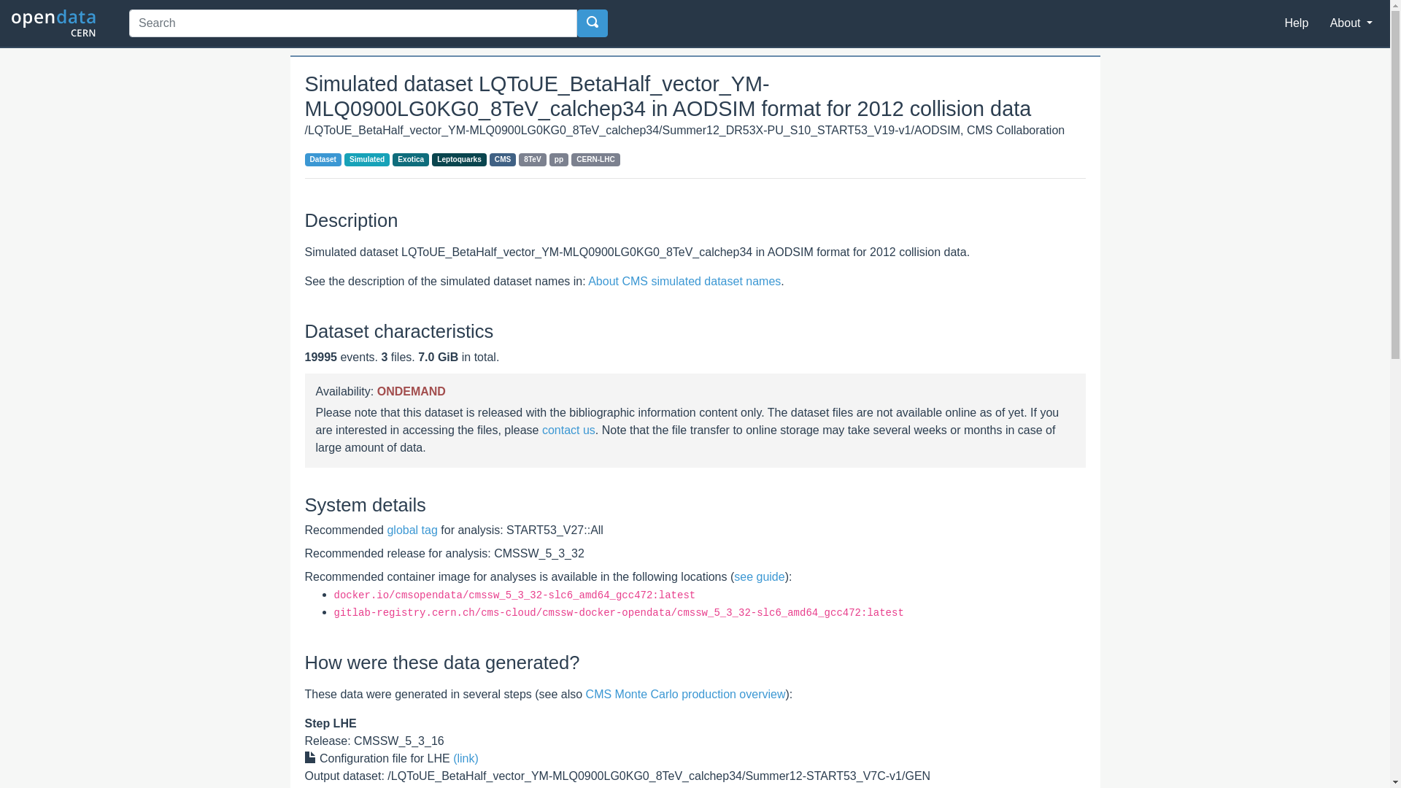 This screenshot has width=1401, height=788. I want to click on Help, so click(1296, 23).